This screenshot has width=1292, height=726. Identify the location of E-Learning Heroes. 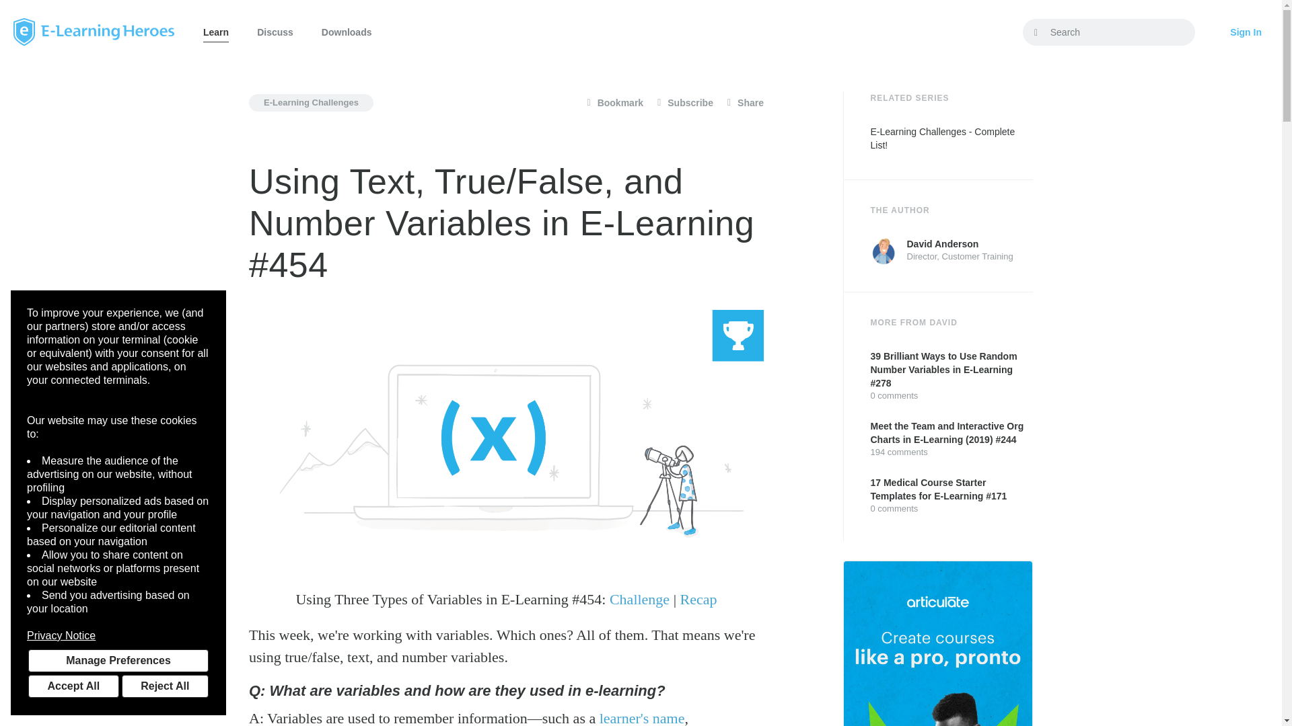
(94, 32).